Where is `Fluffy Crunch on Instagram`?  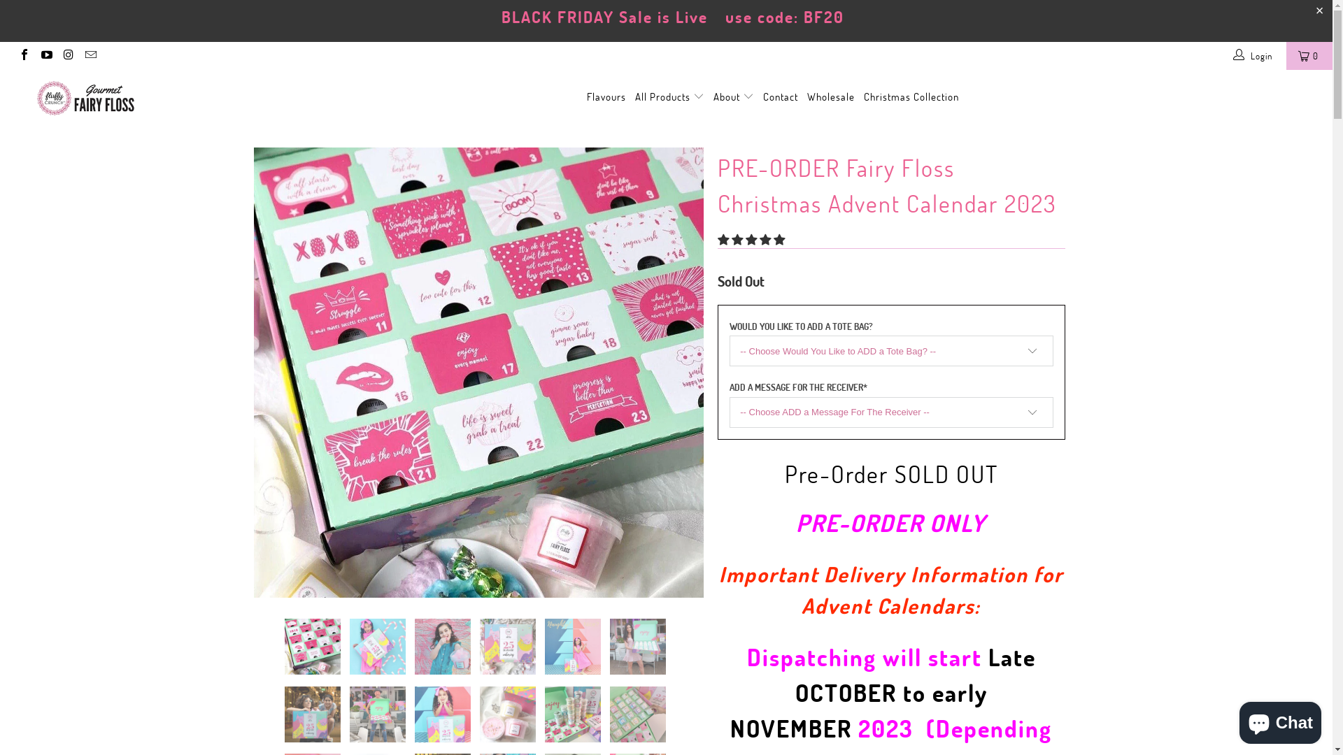 Fluffy Crunch on Instagram is located at coordinates (68, 56).